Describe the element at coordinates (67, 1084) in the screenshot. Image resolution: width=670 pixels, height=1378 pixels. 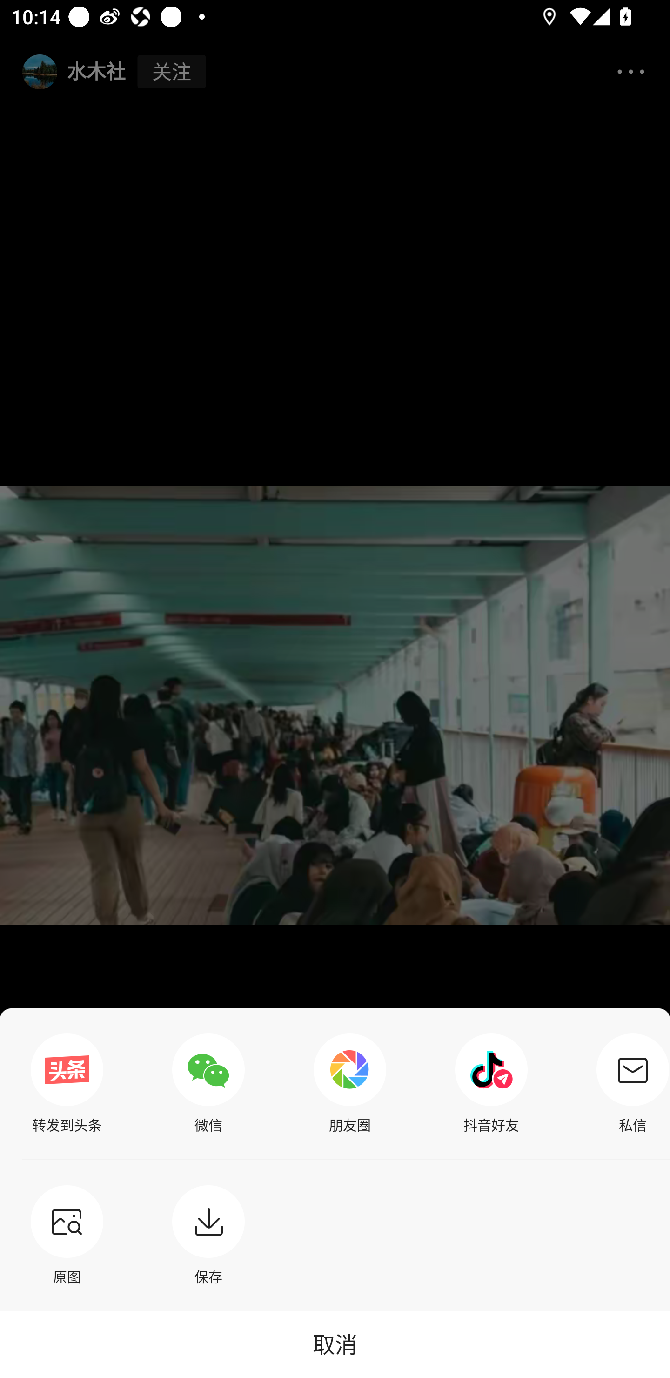
I see `转发到头条` at that location.